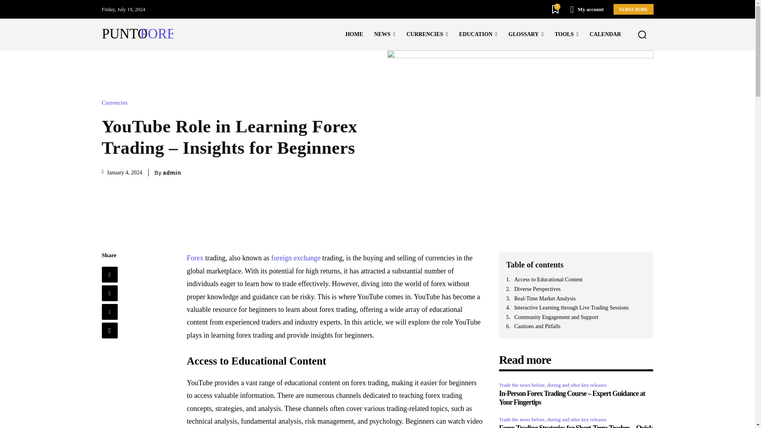 Image resolution: width=761 pixels, height=428 pixels. Describe the element at coordinates (109, 331) in the screenshot. I see `WhatsApp` at that location.